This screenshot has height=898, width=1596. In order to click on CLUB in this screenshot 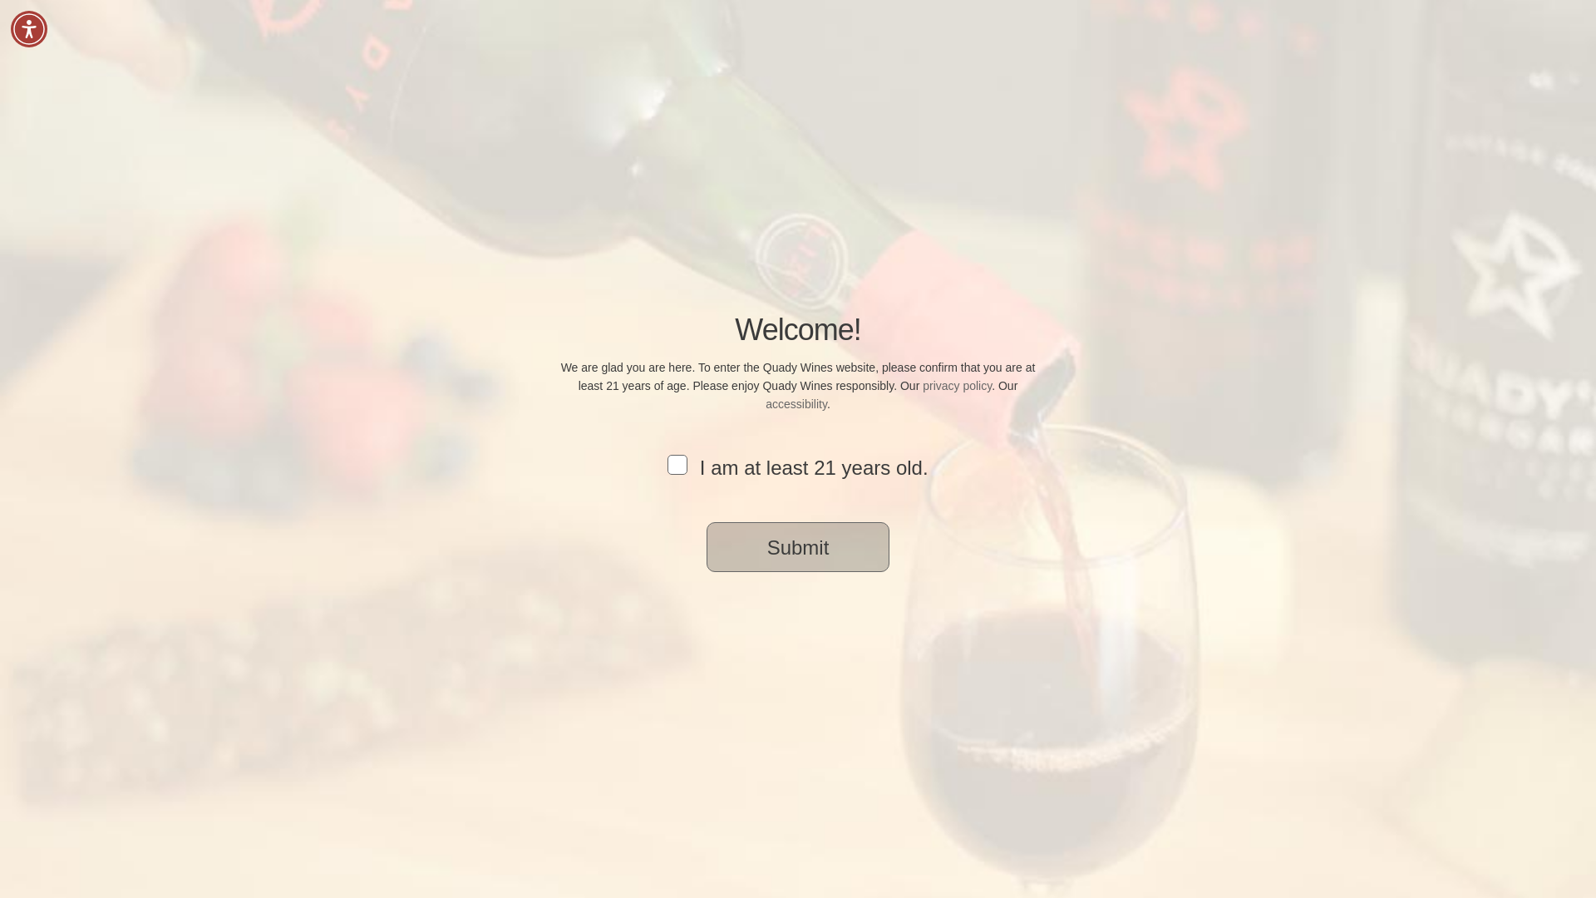, I will do `click(974, 67)`.